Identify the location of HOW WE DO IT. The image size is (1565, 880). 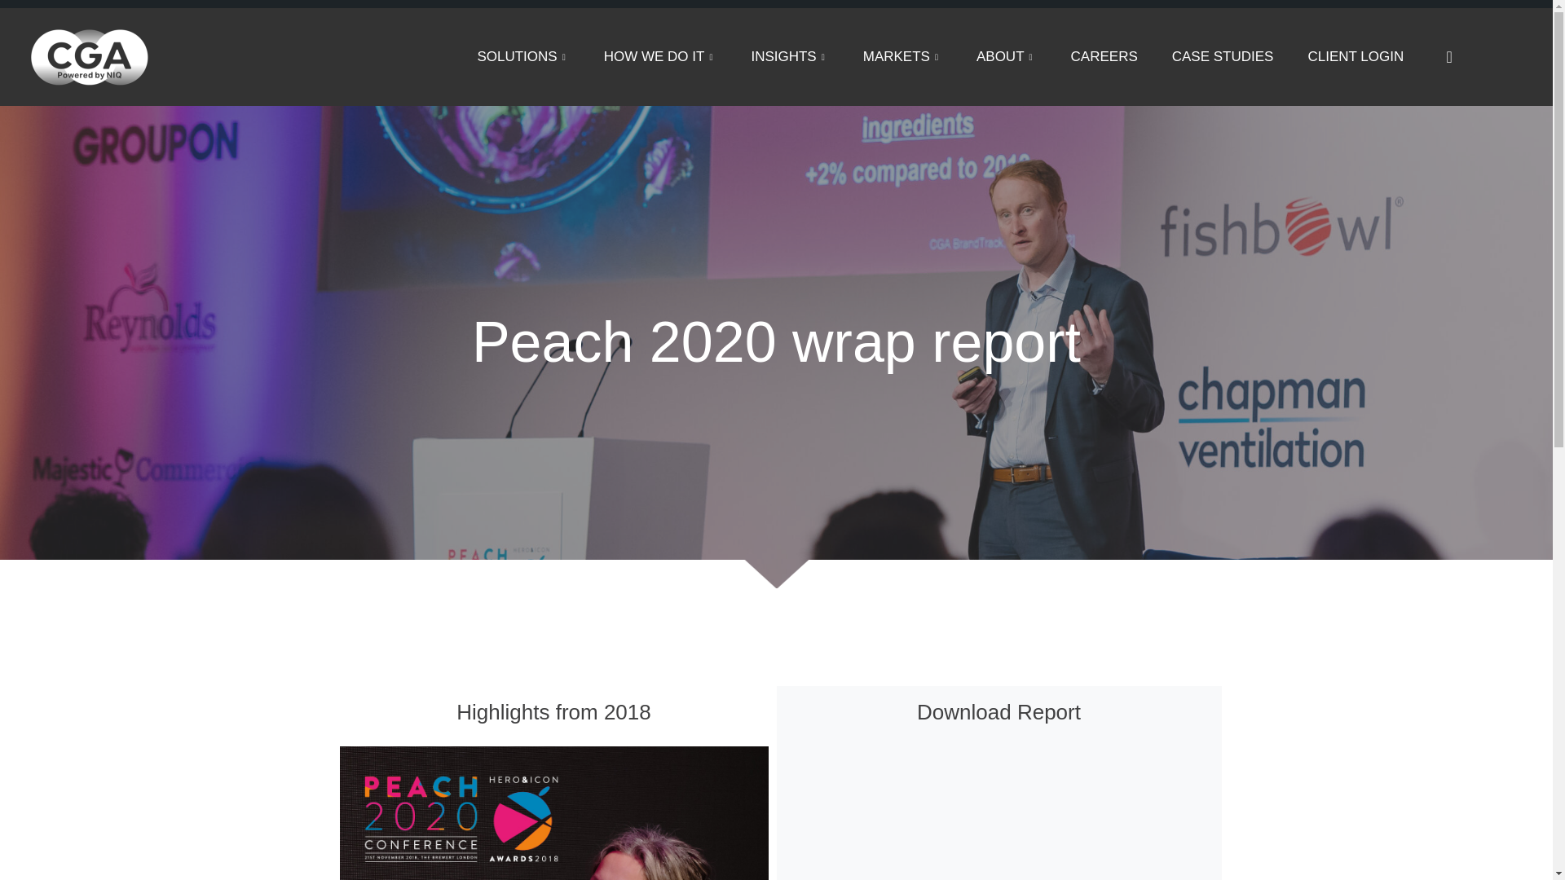
(660, 57).